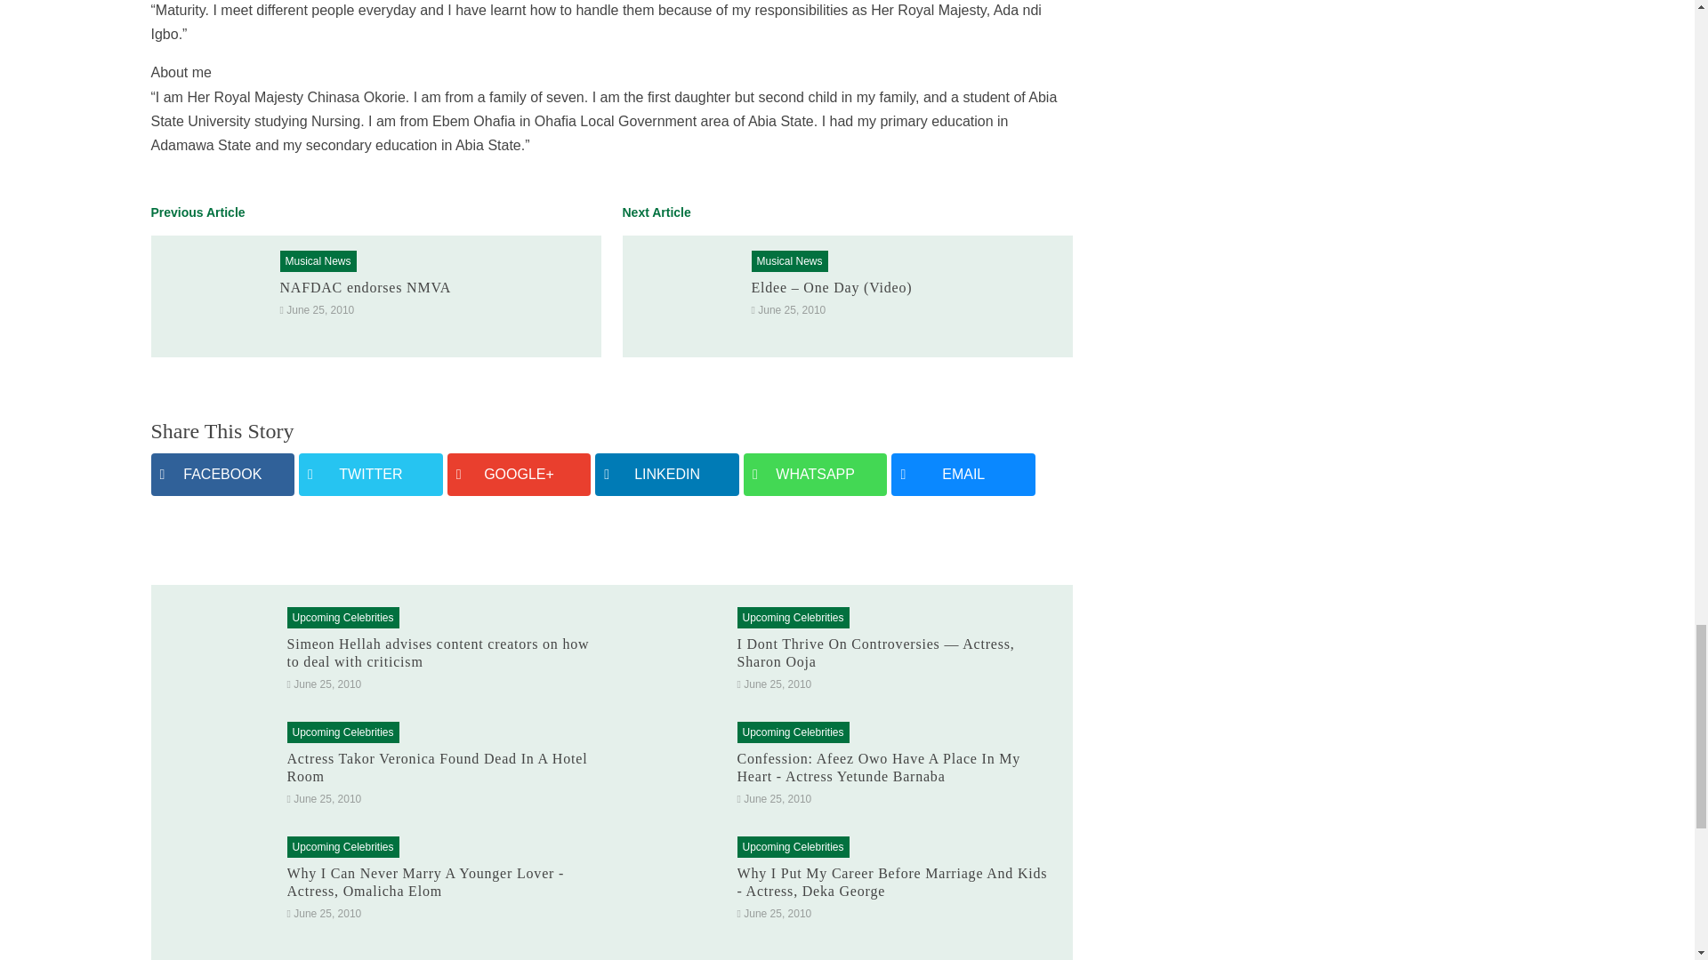 This screenshot has height=960, width=1708. I want to click on twitter, so click(370, 474).